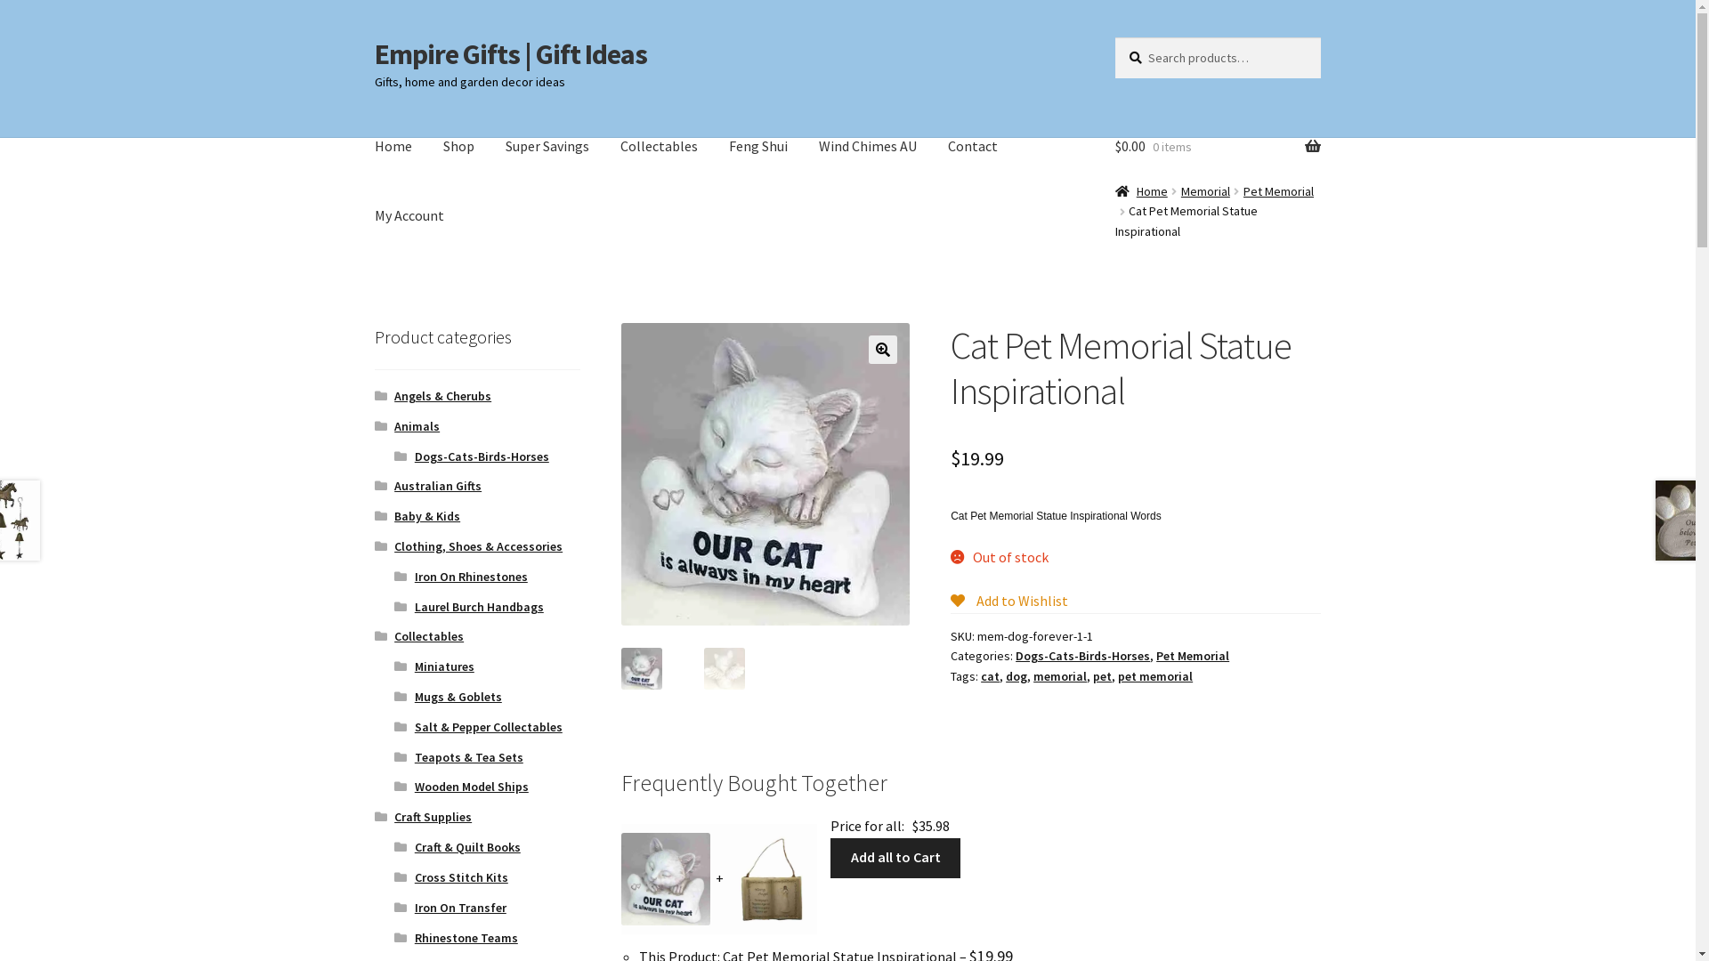  I want to click on Iron On Rhinestones, so click(472, 577).